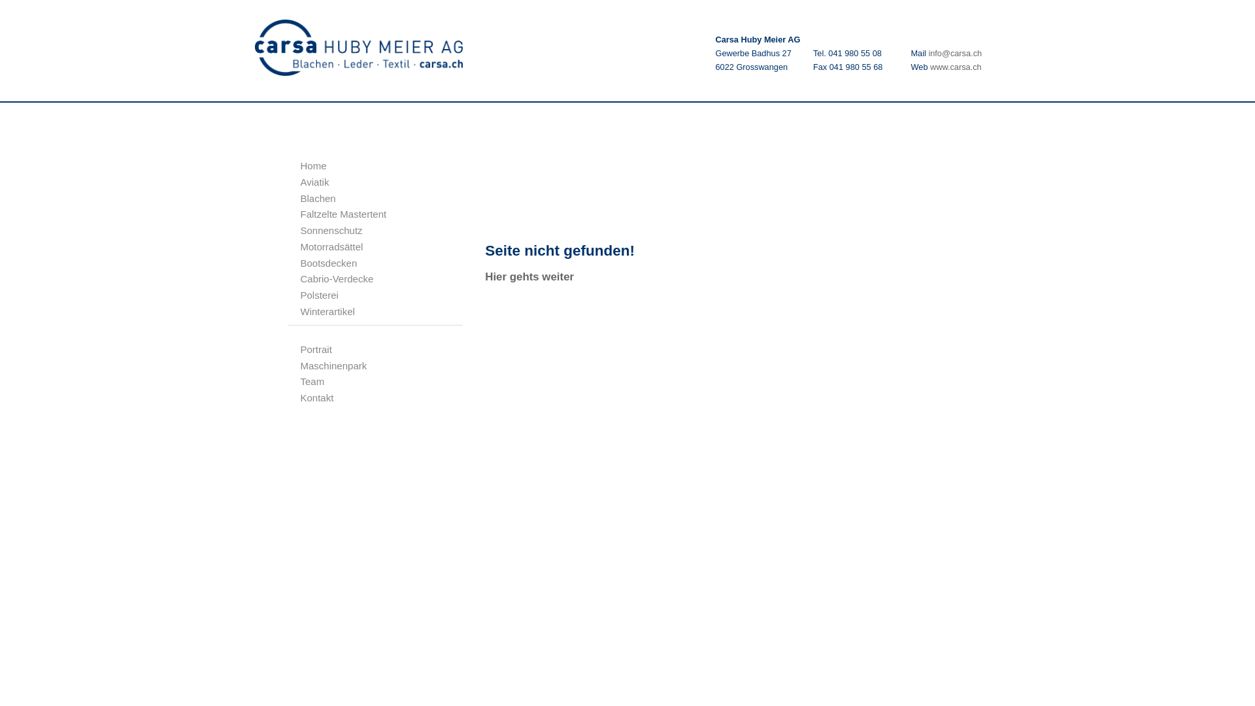  What do you see at coordinates (955, 54) in the screenshot?
I see `info@carsa.ch` at bounding box center [955, 54].